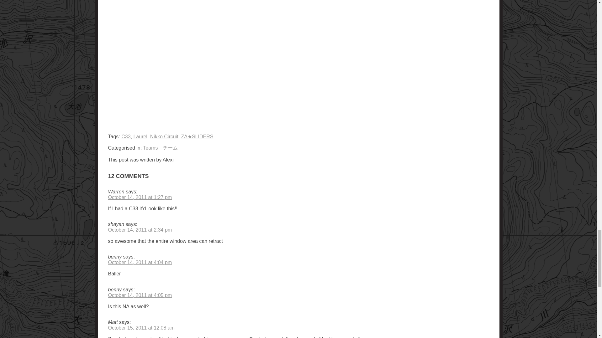 This screenshot has height=338, width=602. Describe the element at coordinates (140, 136) in the screenshot. I see `Laurel` at that location.